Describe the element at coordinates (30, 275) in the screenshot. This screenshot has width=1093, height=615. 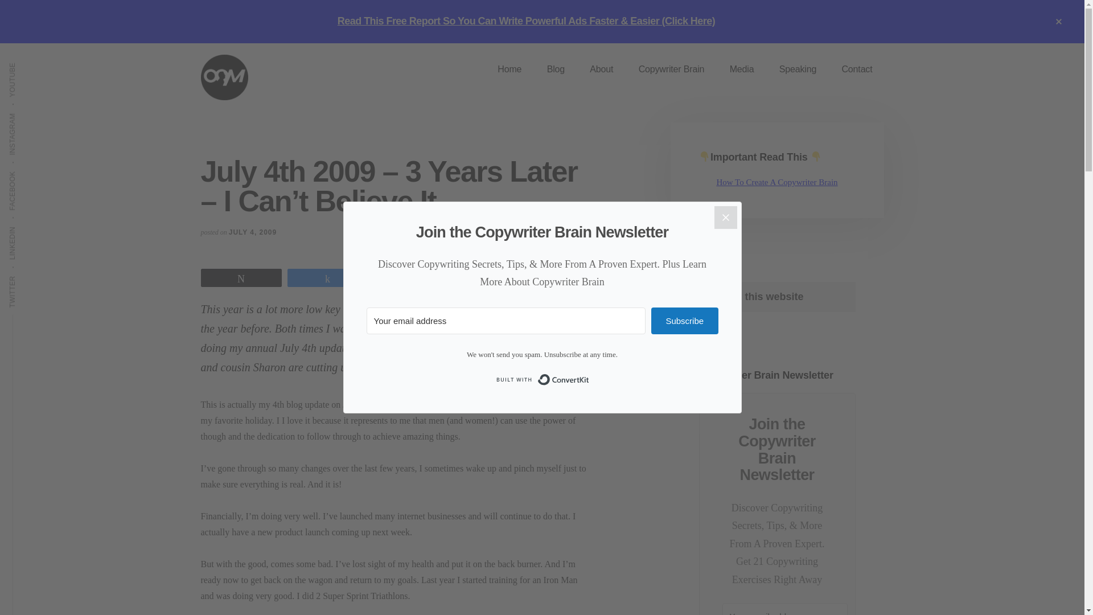
I see `TWITTER` at that location.